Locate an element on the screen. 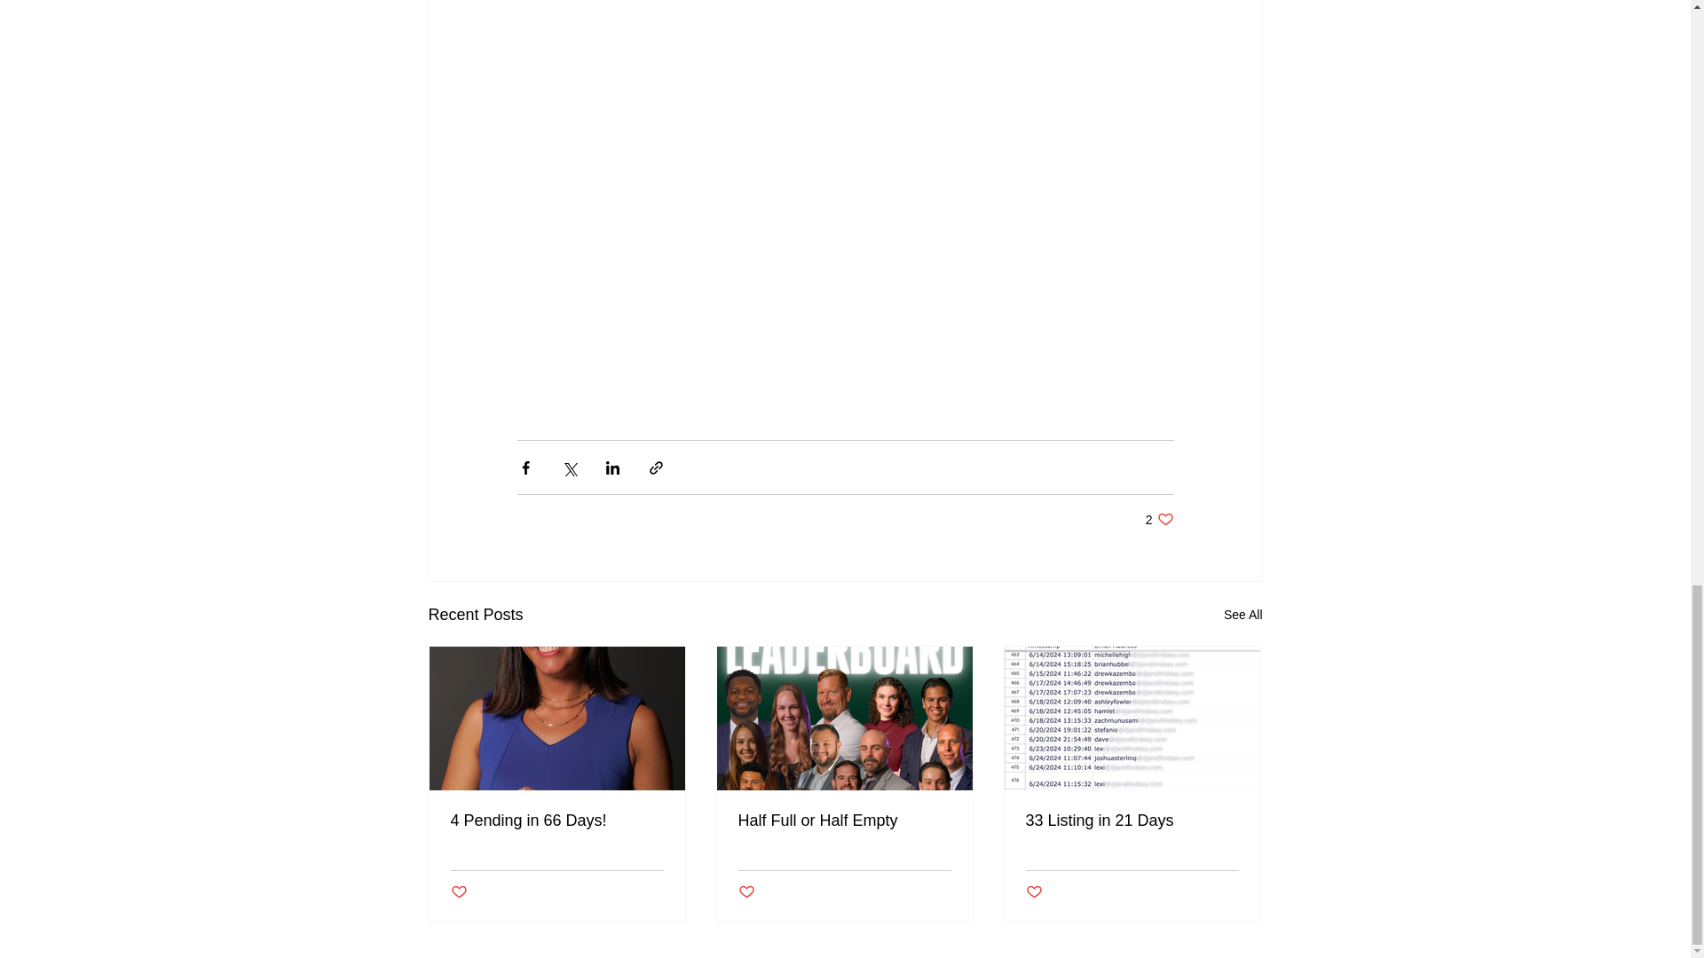  Post not marked as liked is located at coordinates (844, 821).